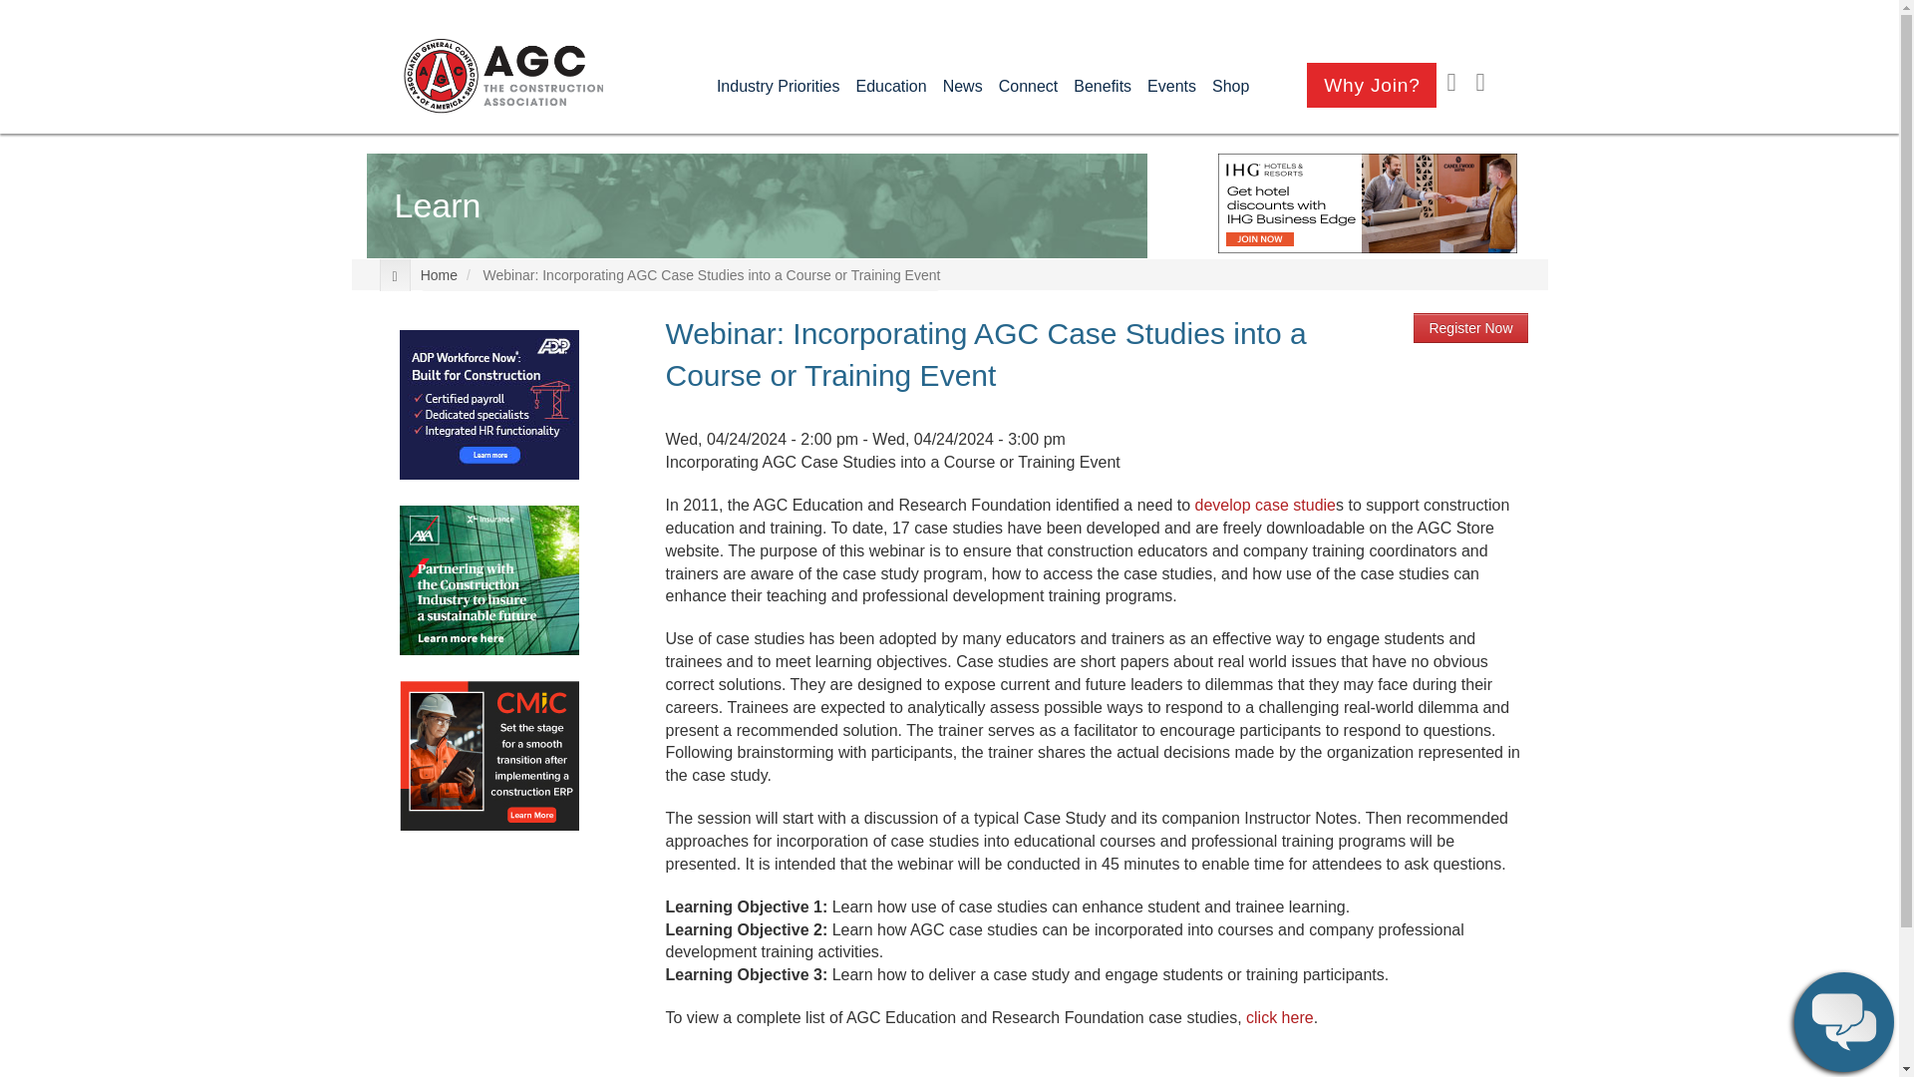 This screenshot has width=1914, height=1077. Describe the element at coordinates (778, 86) in the screenshot. I see `Industry Priorities` at that location.